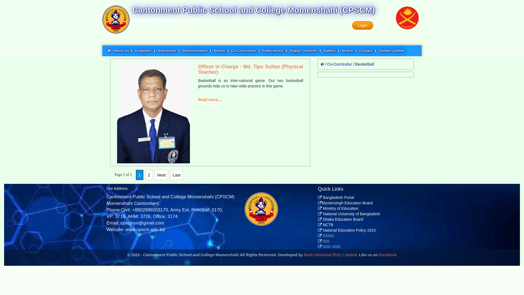  Describe the element at coordinates (221, 51) in the screenshot. I see `Result` at that location.